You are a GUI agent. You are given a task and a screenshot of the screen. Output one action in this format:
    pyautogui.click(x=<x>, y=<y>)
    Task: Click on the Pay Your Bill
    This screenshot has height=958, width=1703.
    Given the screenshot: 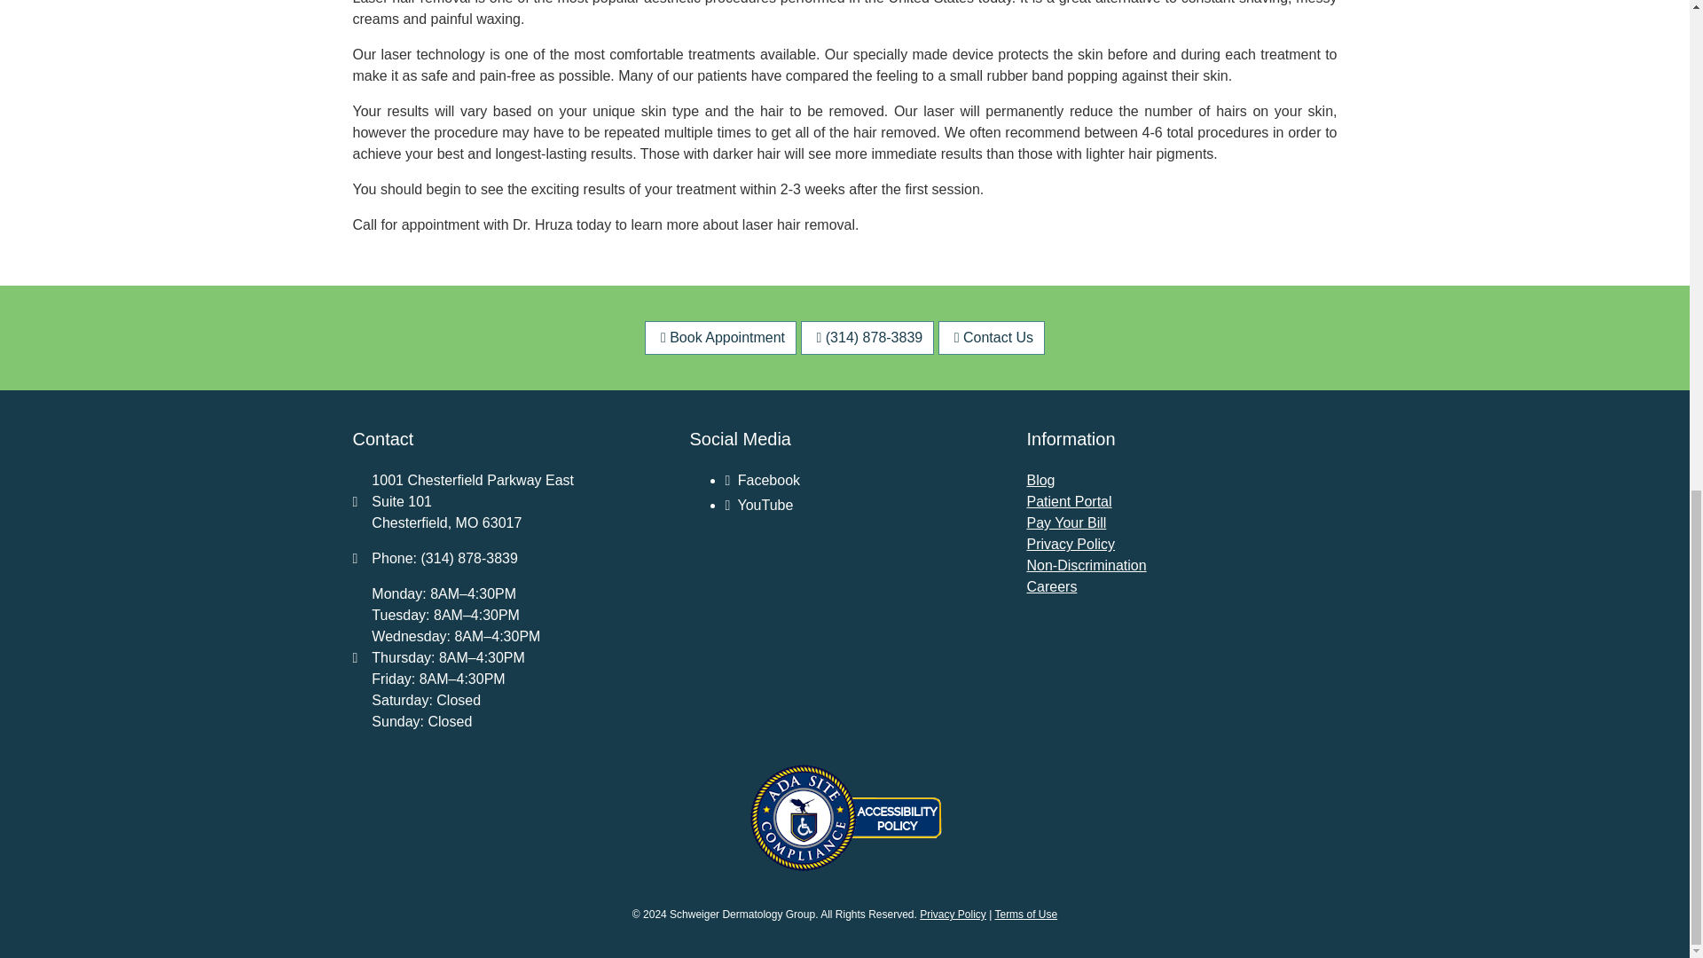 What is the action you would take?
    pyautogui.click(x=1066, y=523)
    